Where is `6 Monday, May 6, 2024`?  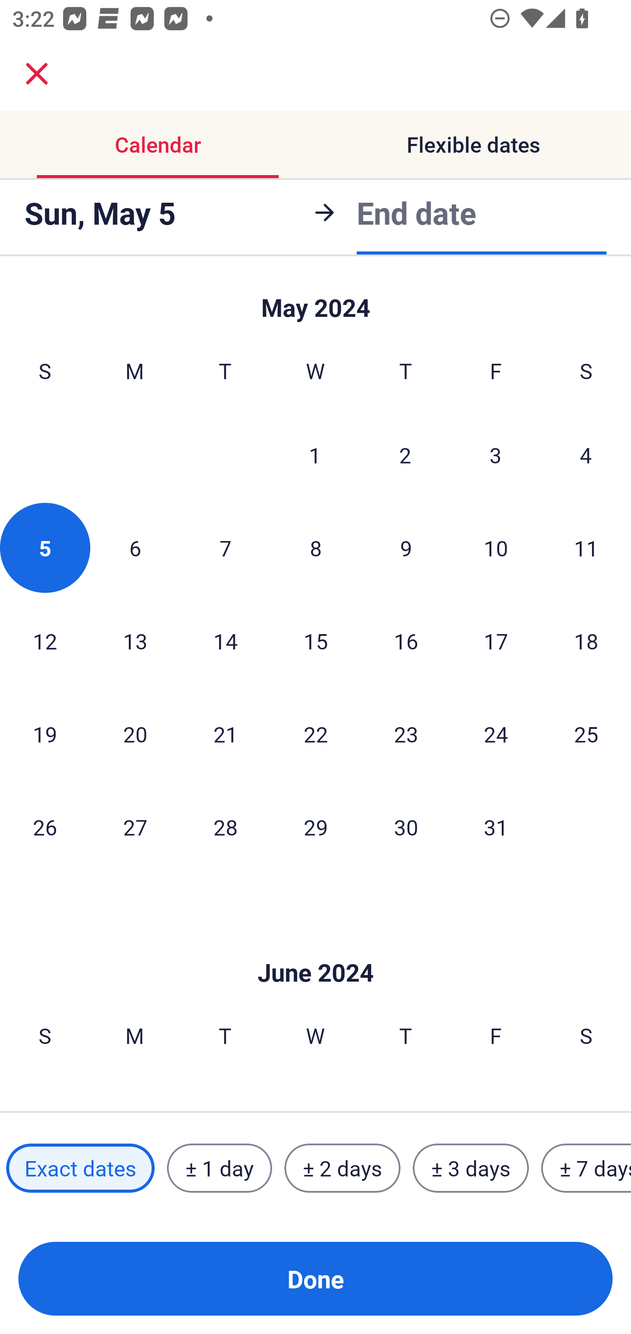 6 Monday, May 6, 2024 is located at coordinates (135, 548).